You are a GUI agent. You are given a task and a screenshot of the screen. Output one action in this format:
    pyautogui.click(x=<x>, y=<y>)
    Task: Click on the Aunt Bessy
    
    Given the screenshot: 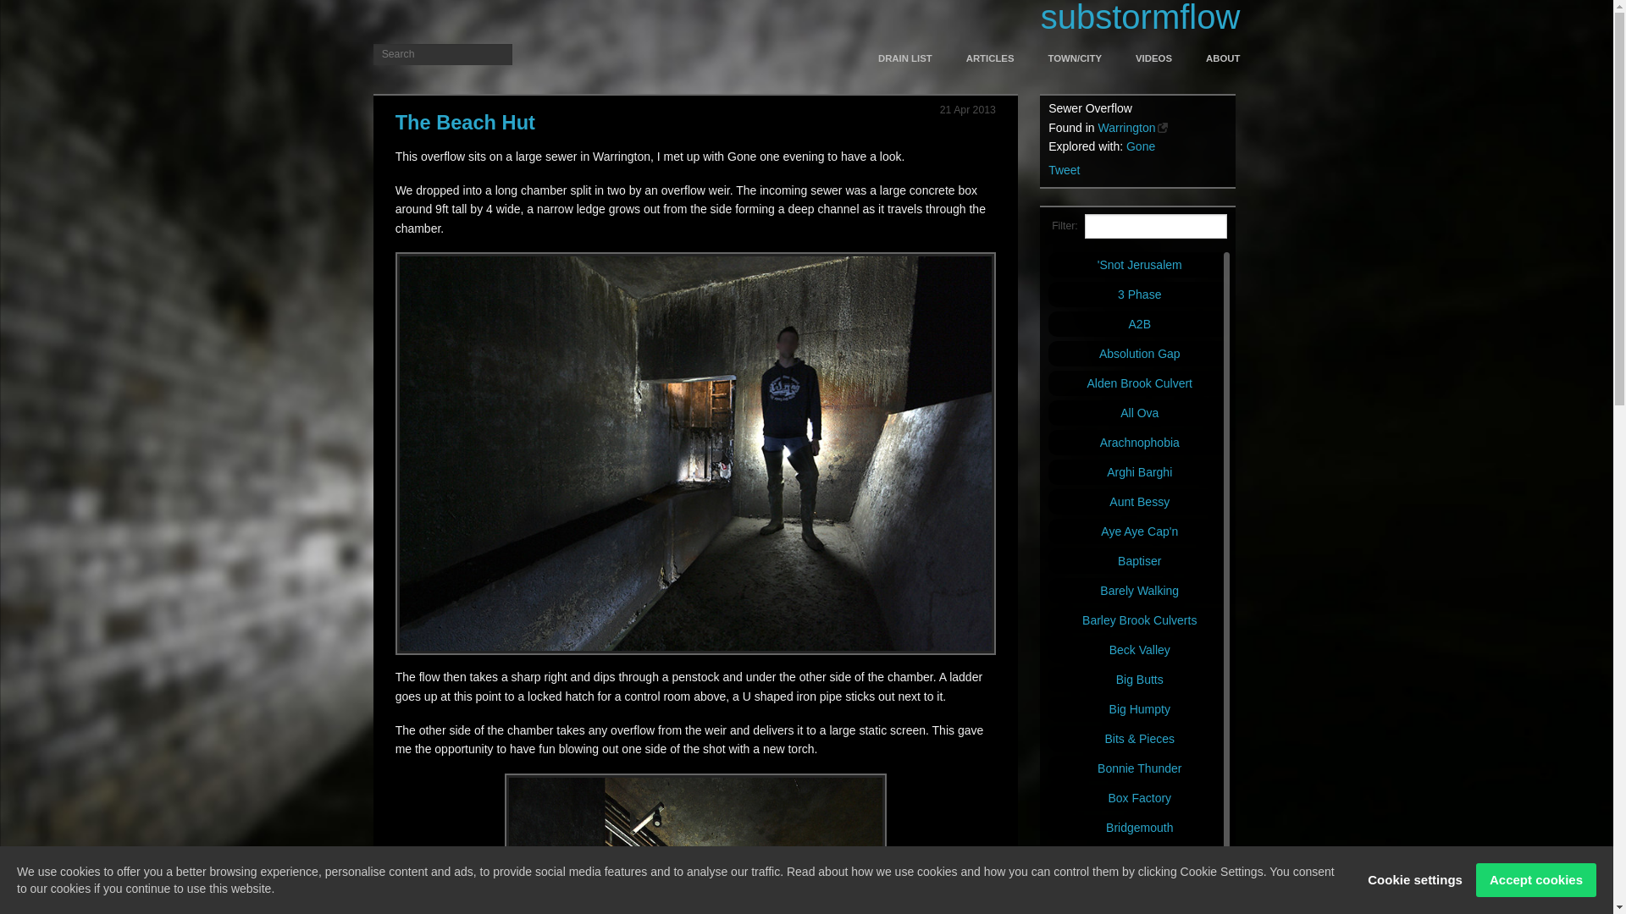 What is the action you would take?
    pyautogui.click(x=1140, y=501)
    